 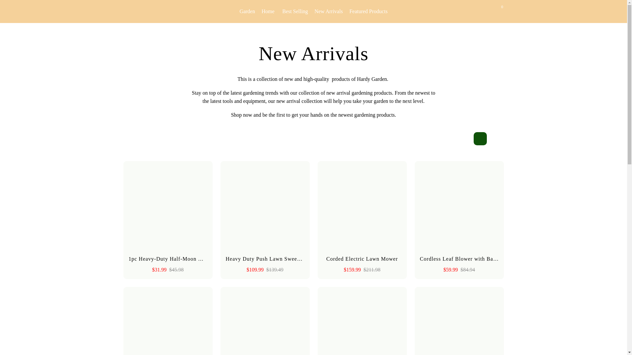 I want to click on Garden, so click(x=248, y=11).